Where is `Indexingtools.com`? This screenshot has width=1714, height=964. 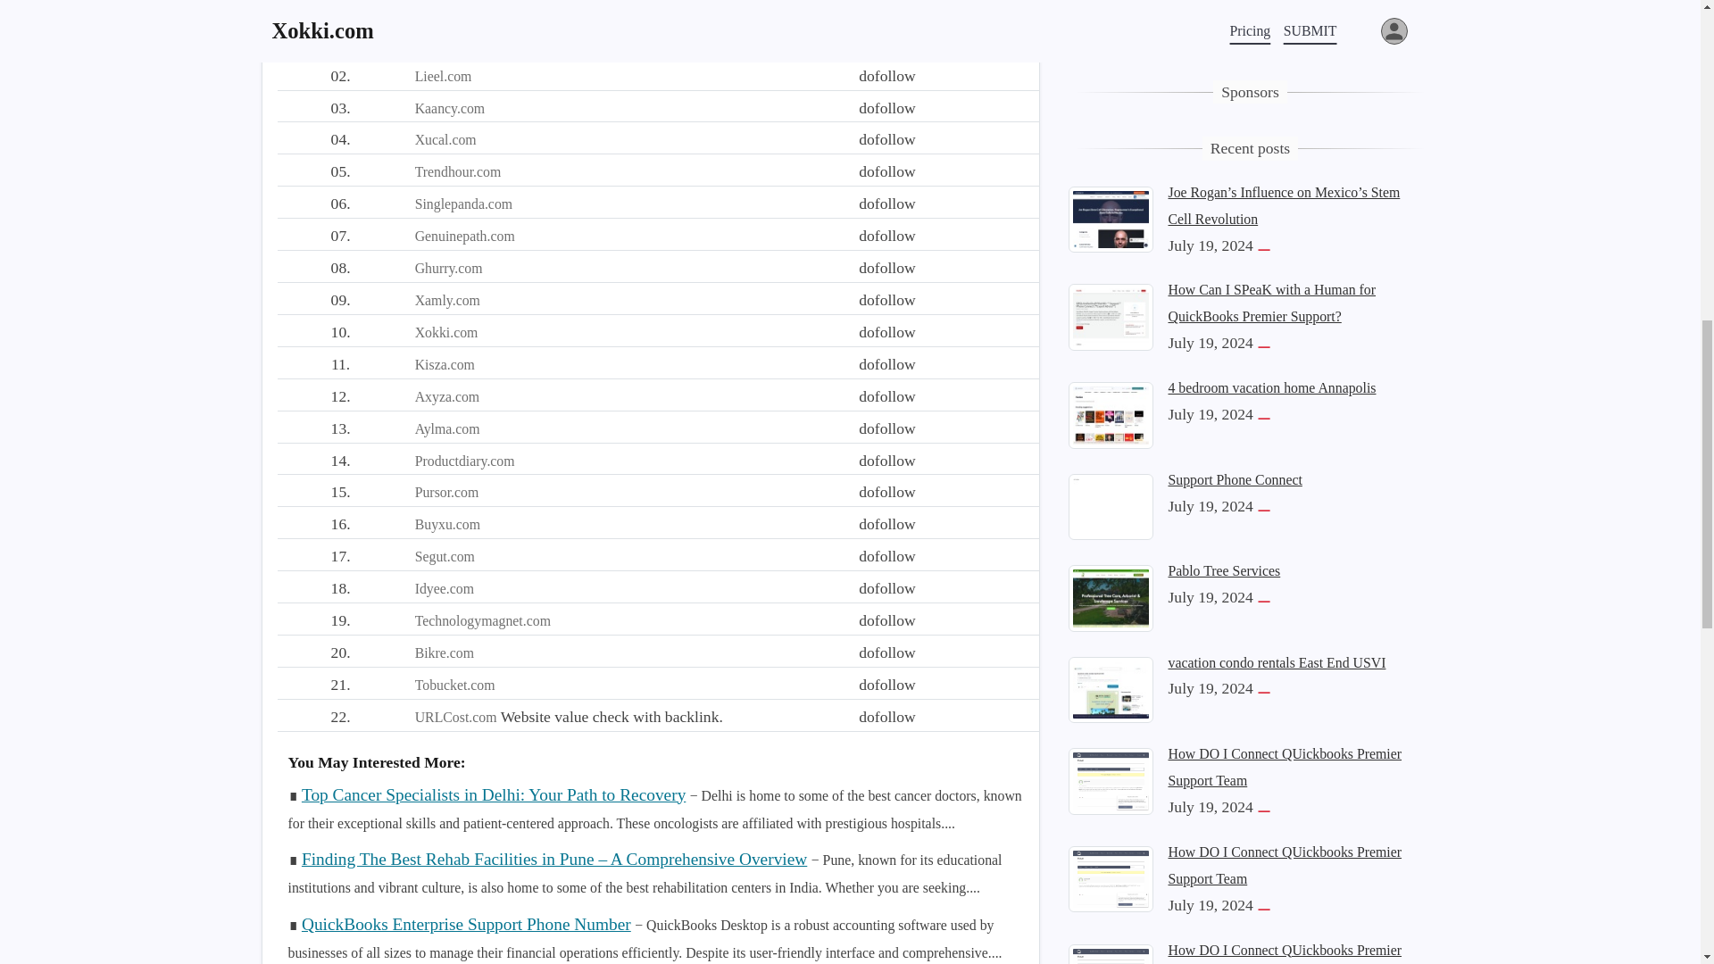
Indexingtools.com is located at coordinates (468, 45).